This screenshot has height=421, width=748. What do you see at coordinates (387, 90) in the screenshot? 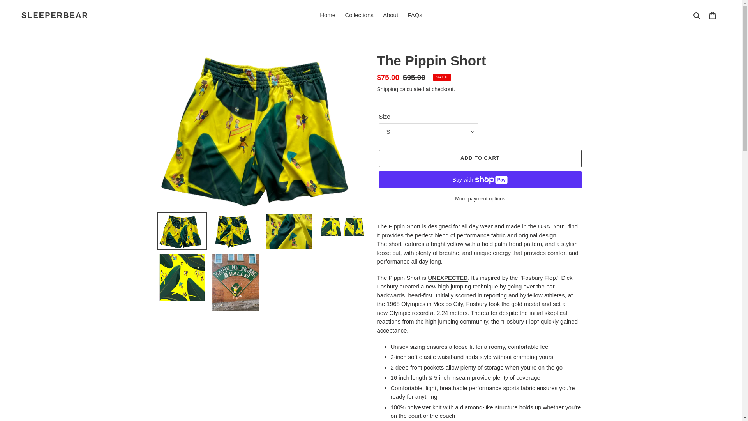
I see `Shipping` at bounding box center [387, 90].